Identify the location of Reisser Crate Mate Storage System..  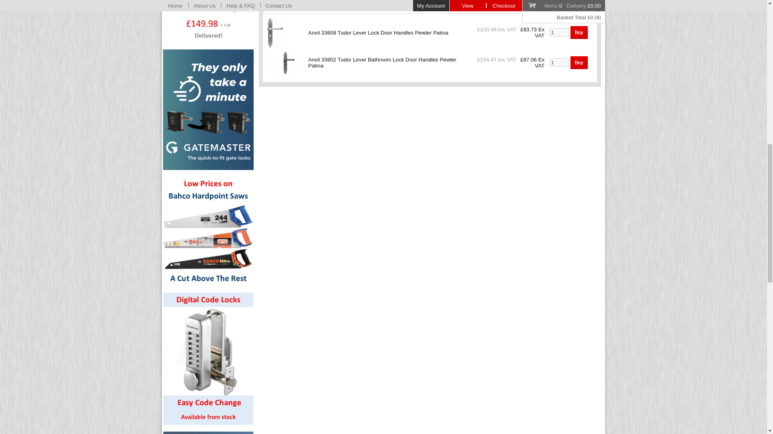
(208, 432).